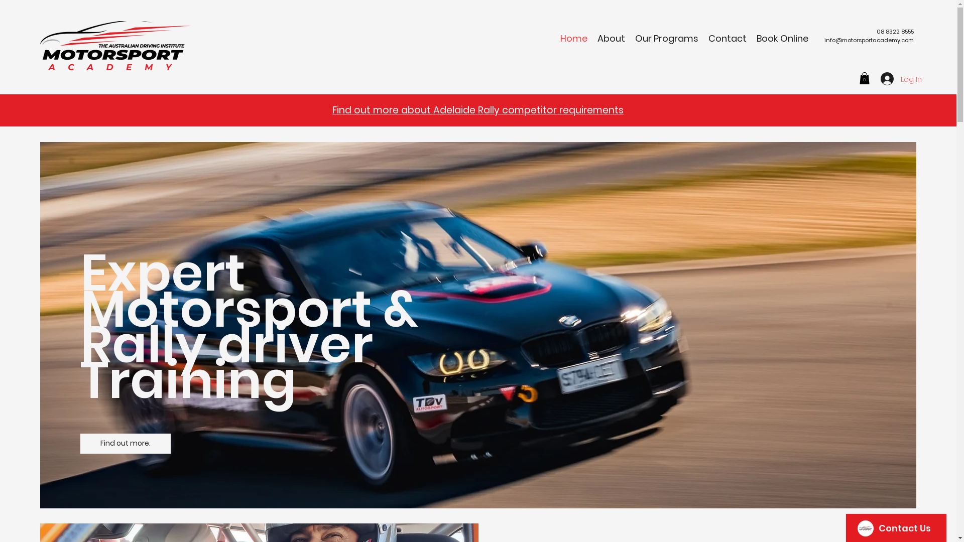 The height and width of the screenshot is (542, 964). Describe the element at coordinates (893, 79) in the screenshot. I see `Log In` at that location.